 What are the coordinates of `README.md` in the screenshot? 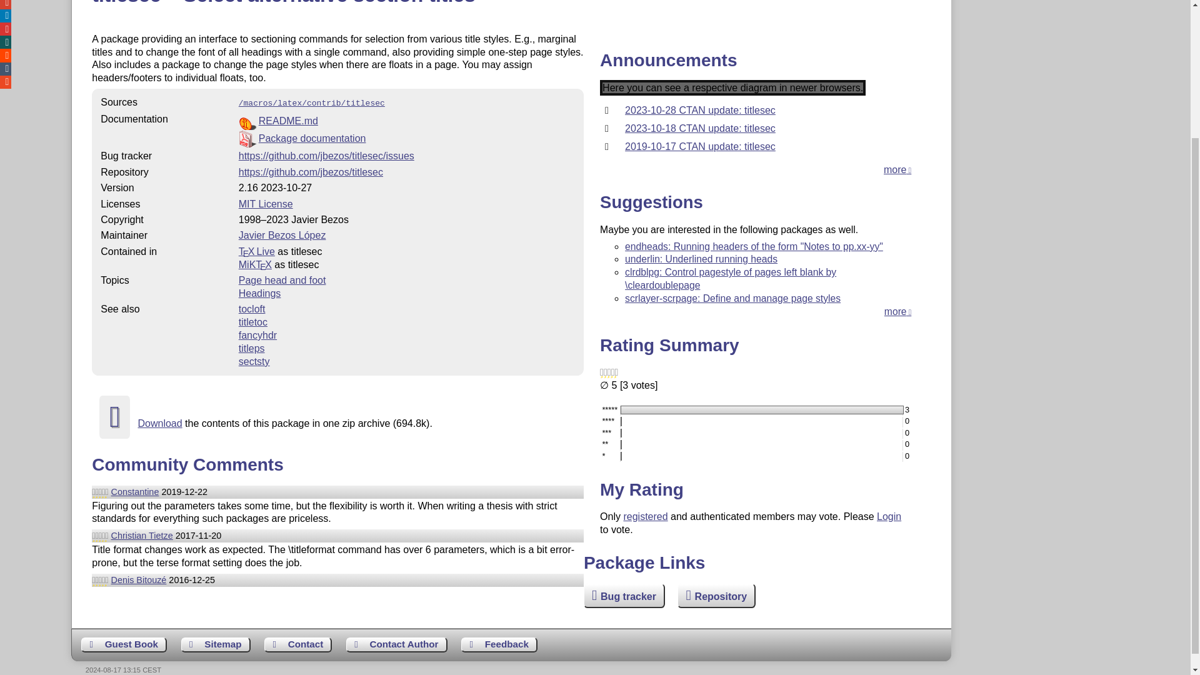 It's located at (288, 120).